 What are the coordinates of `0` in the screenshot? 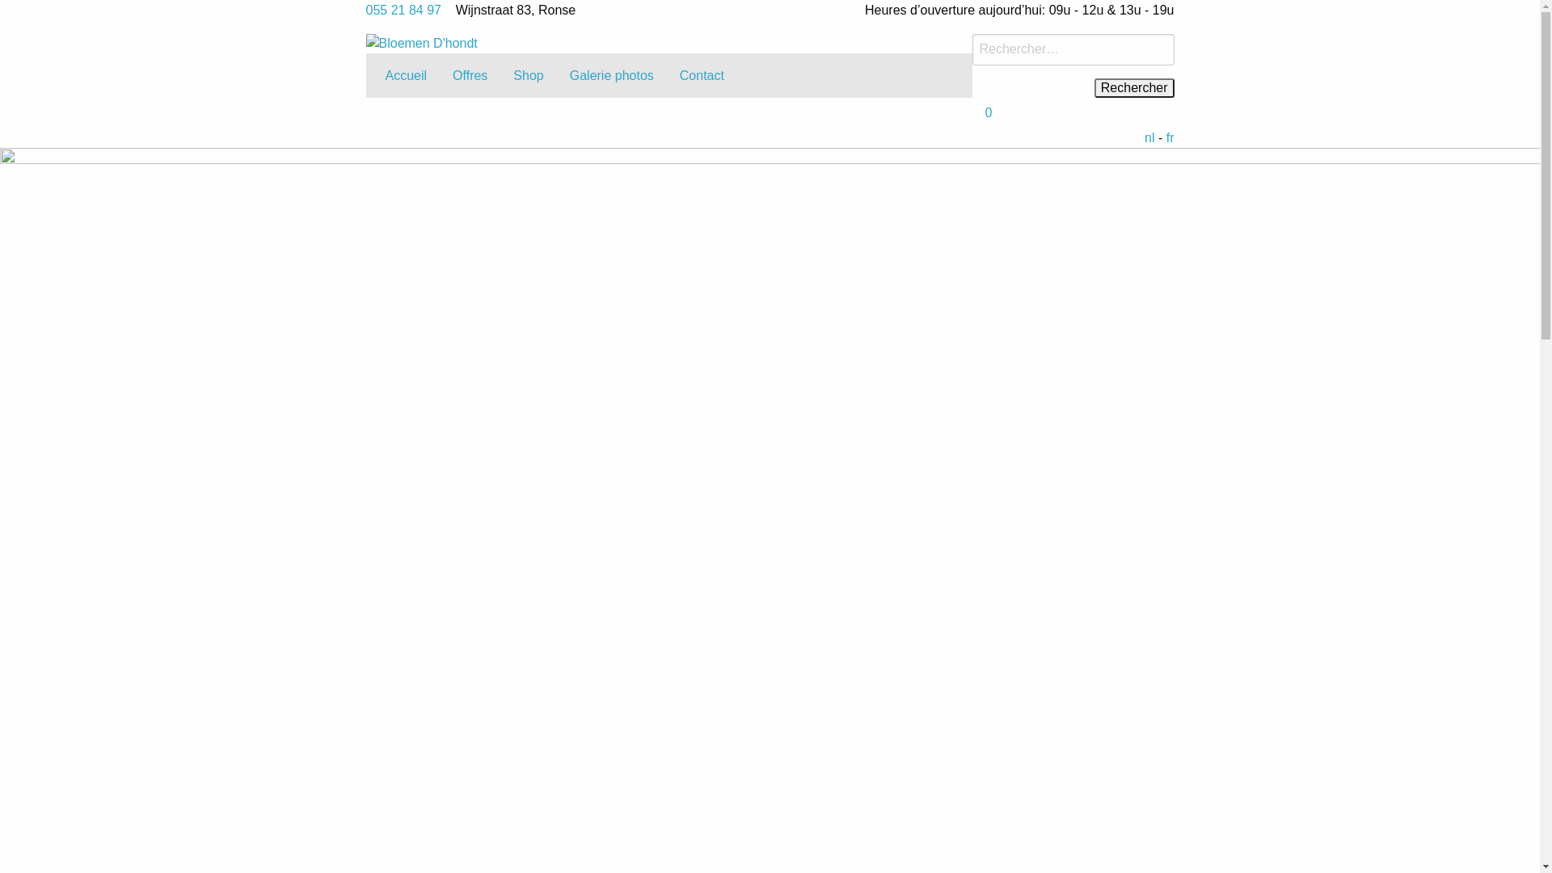 It's located at (988, 113).